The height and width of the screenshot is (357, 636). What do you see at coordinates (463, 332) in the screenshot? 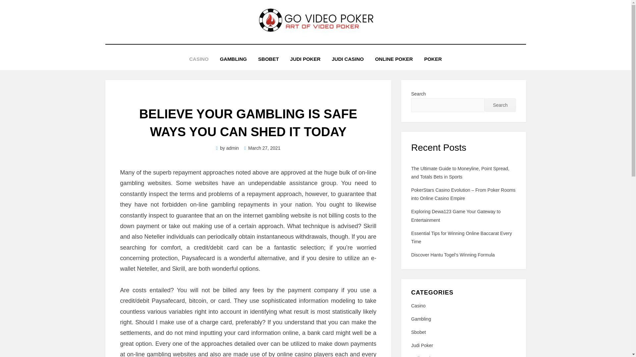
I see `Sbobet` at bounding box center [463, 332].